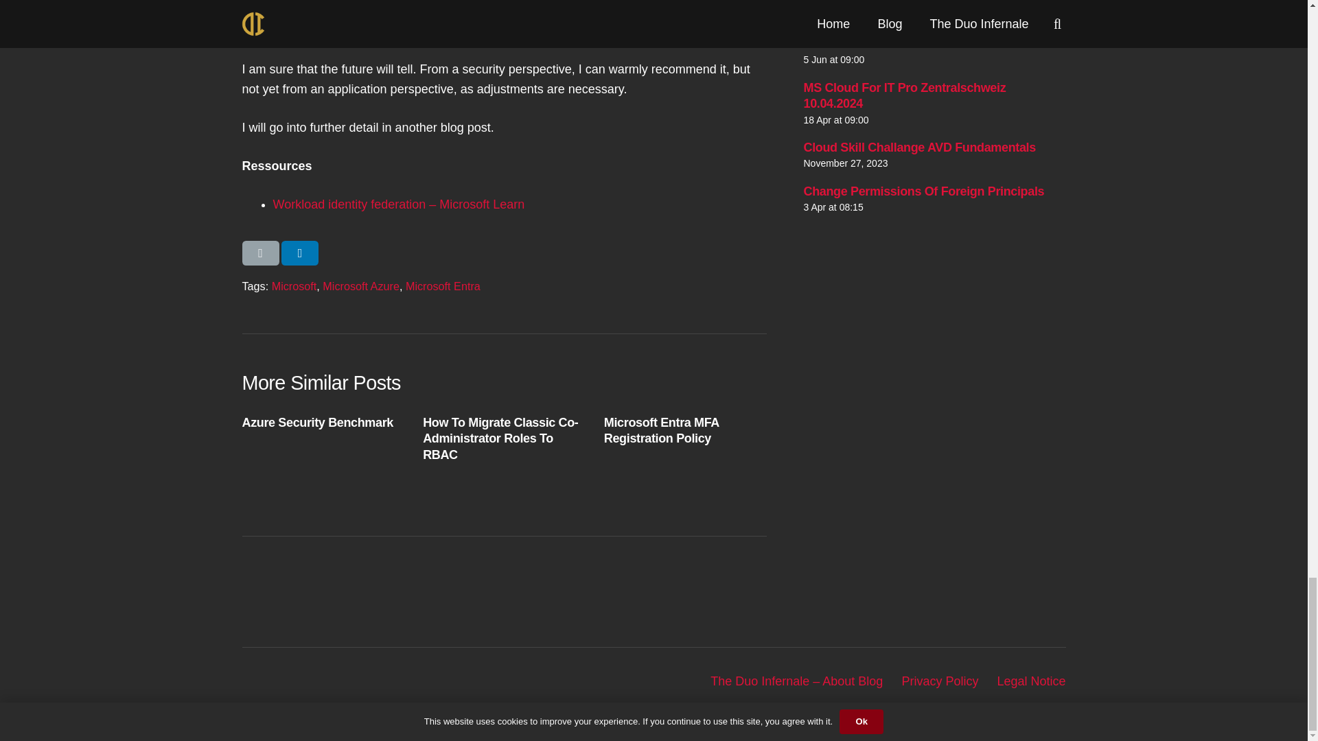  I want to click on Legal Notice, so click(1030, 681).